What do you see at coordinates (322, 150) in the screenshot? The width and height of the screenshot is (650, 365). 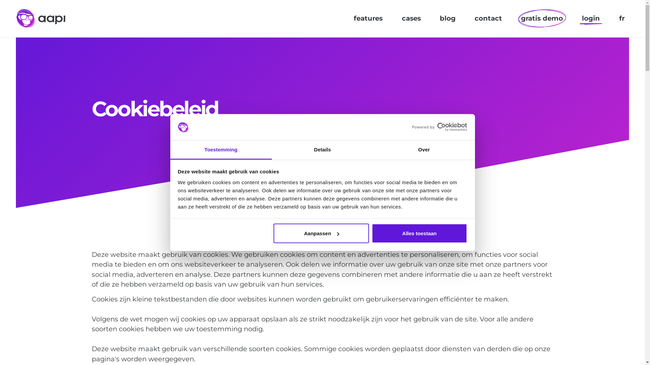 I see `Details` at bounding box center [322, 150].